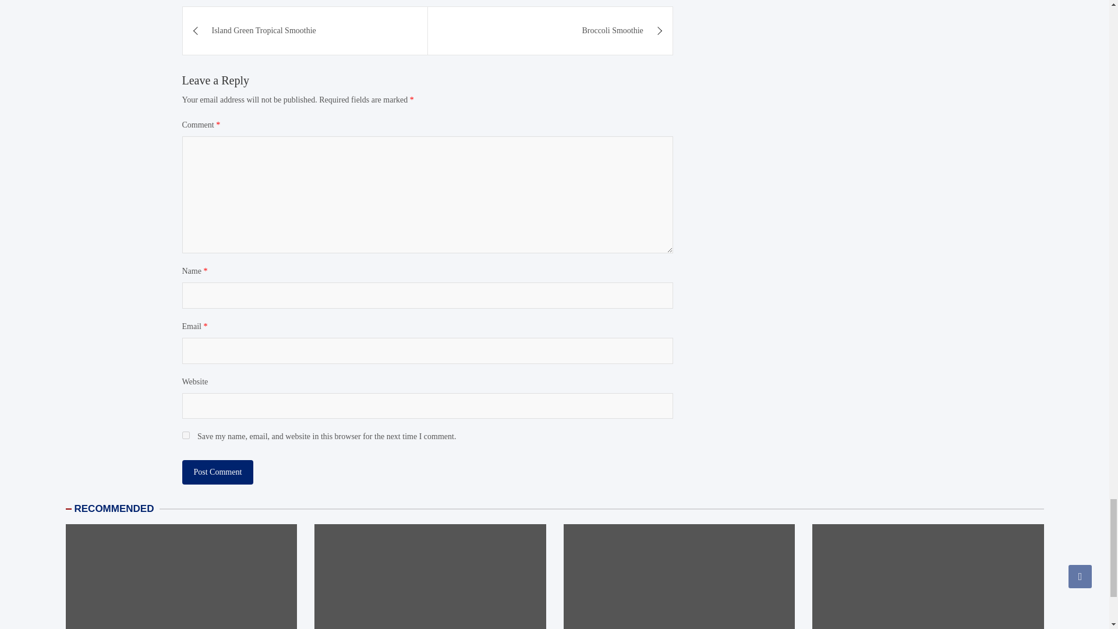 This screenshot has width=1118, height=629. Describe the element at coordinates (114, 509) in the screenshot. I see `RECOMMENDED` at that location.